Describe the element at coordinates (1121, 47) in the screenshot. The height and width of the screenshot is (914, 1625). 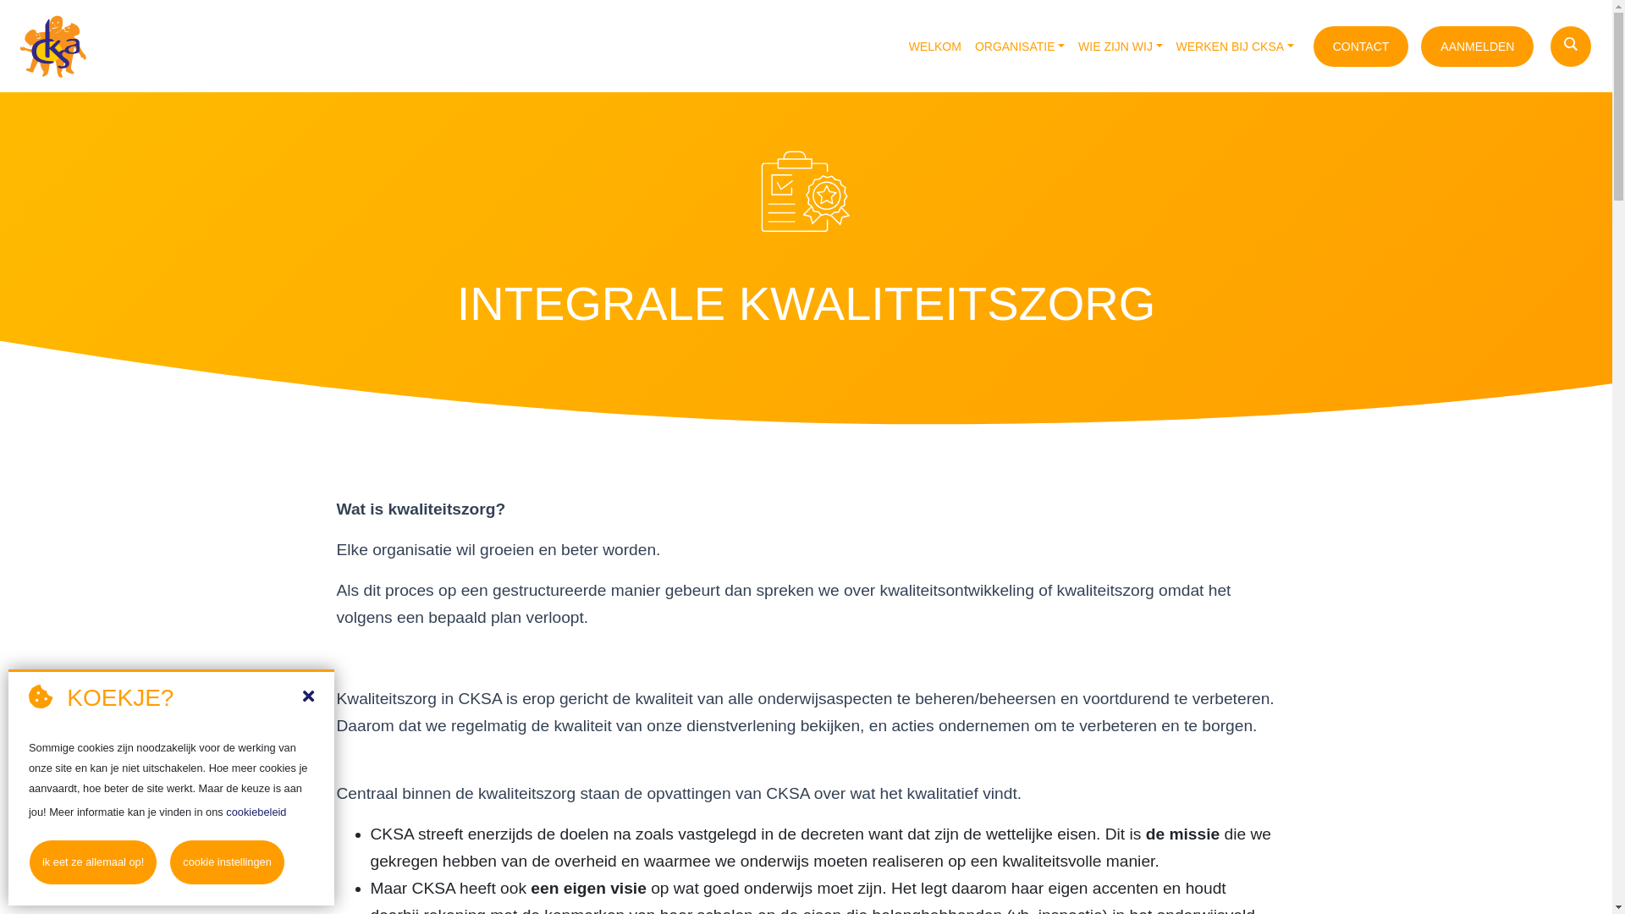
I see `WIE ZIJN WIJ` at that location.